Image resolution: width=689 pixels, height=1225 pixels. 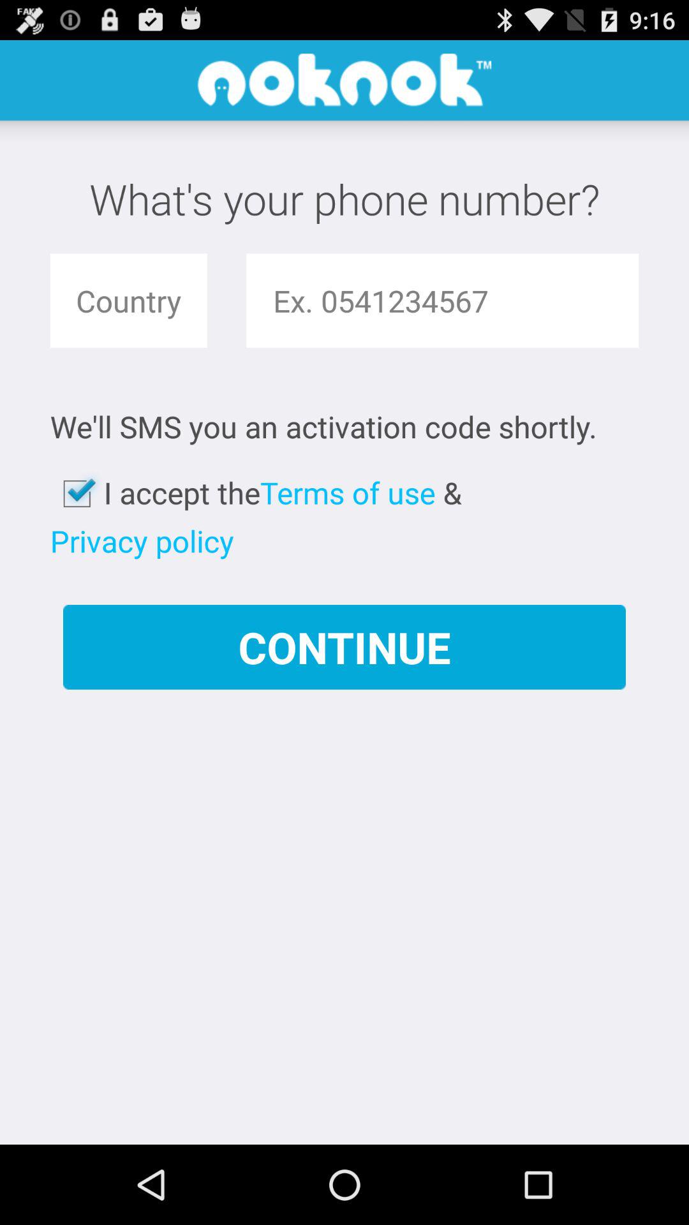 What do you see at coordinates (344, 647) in the screenshot?
I see `choose item below privacy policy app` at bounding box center [344, 647].